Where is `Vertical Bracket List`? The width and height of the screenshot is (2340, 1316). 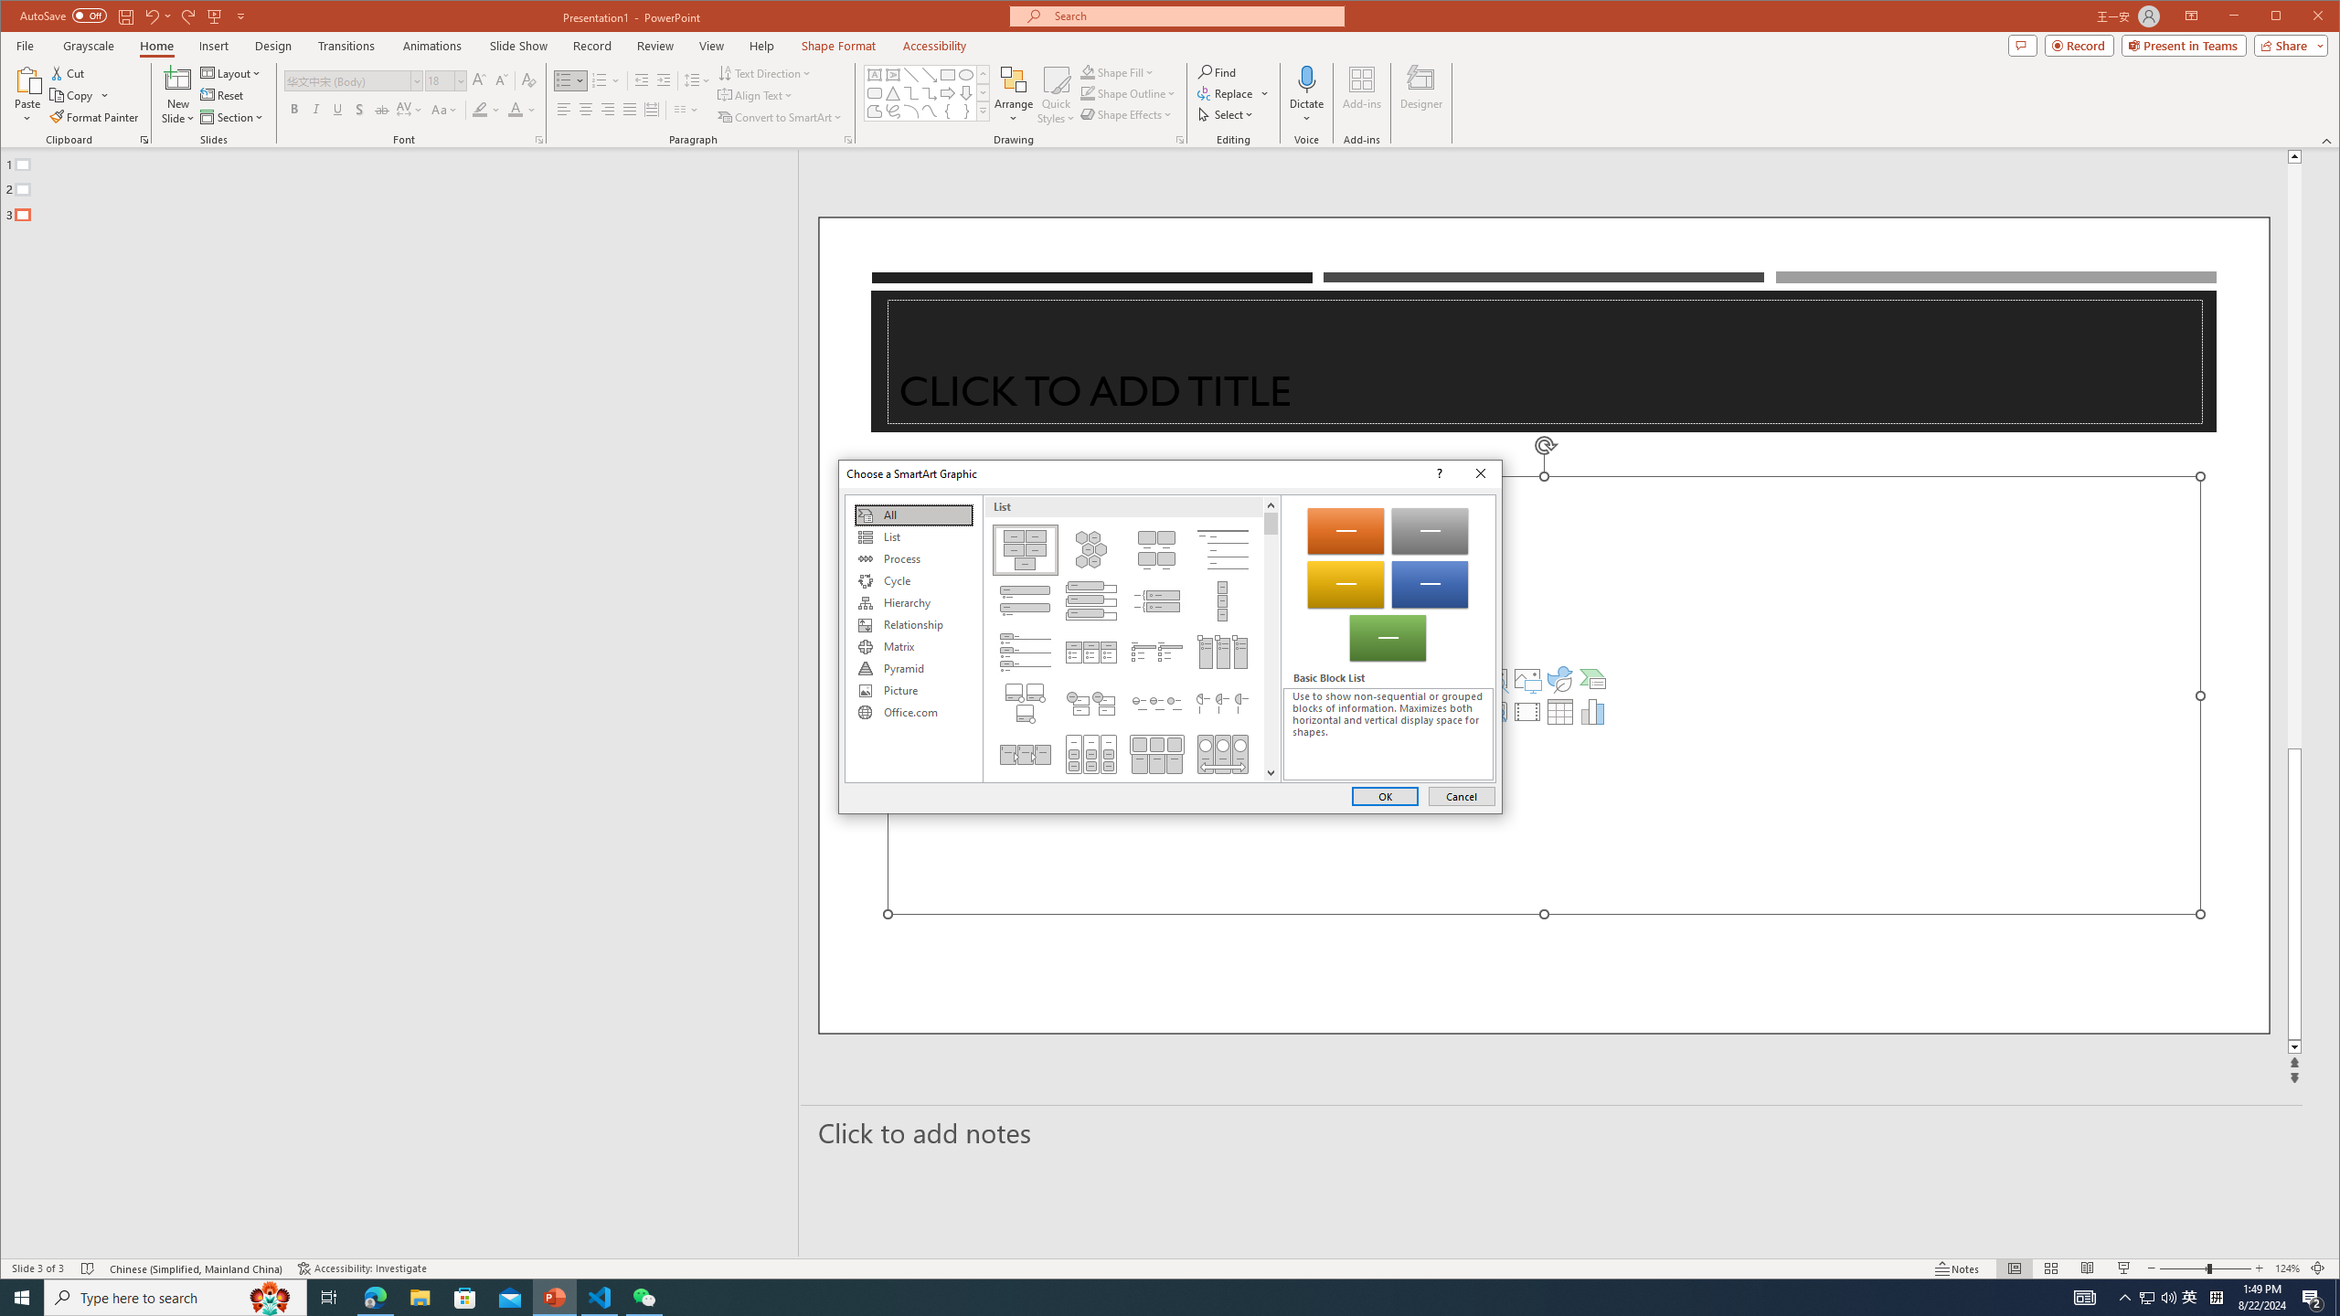 Vertical Bracket List is located at coordinates (1157, 601).